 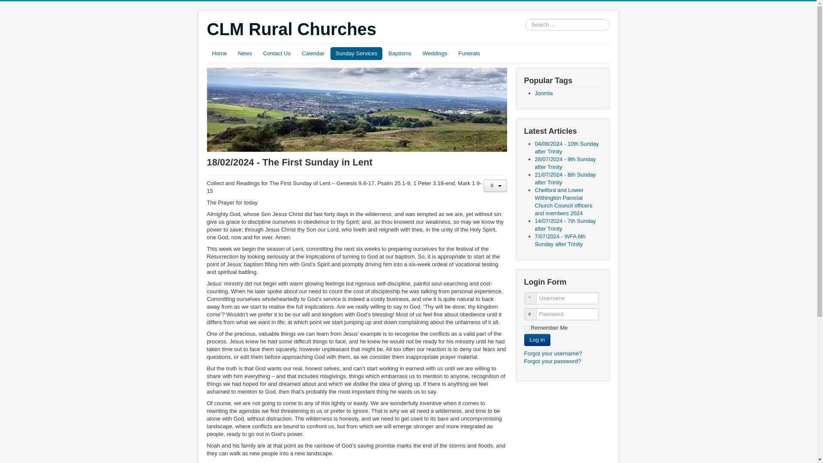 What do you see at coordinates (526, 328) in the screenshot?
I see `yes` at bounding box center [526, 328].